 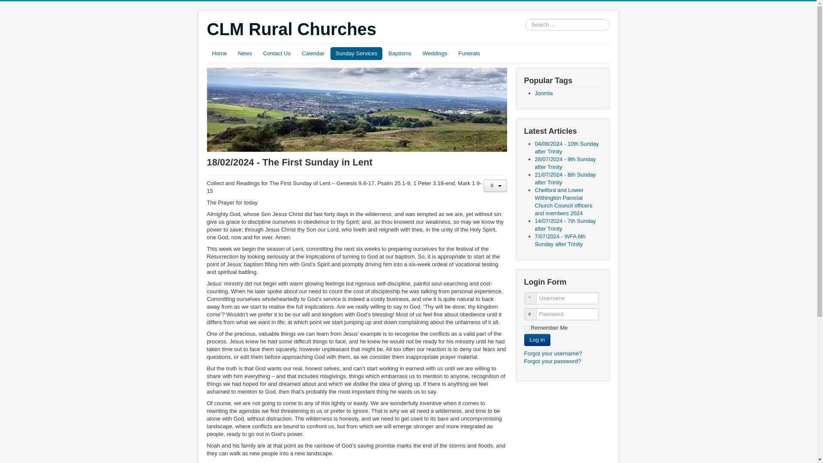 What do you see at coordinates (526, 328) in the screenshot?
I see `yes` at bounding box center [526, 328].